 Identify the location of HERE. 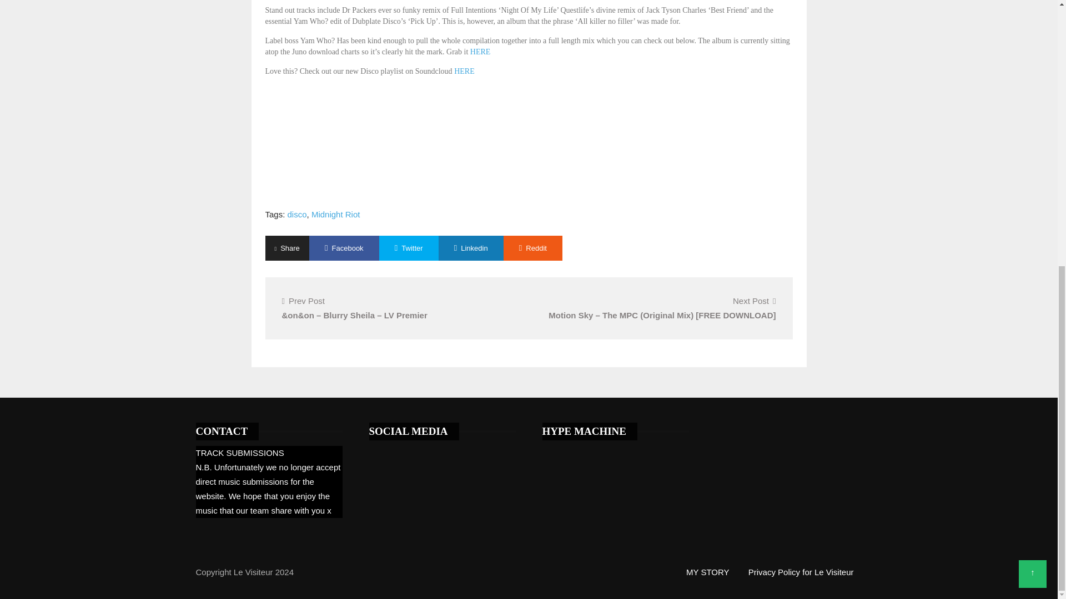
(464, 71).